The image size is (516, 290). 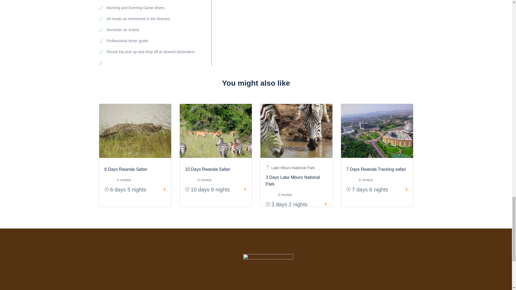 What do you see at coordinates (164, 113) in the screenshot?
I see `Add to wishlist` at bounding box center [164, 113].